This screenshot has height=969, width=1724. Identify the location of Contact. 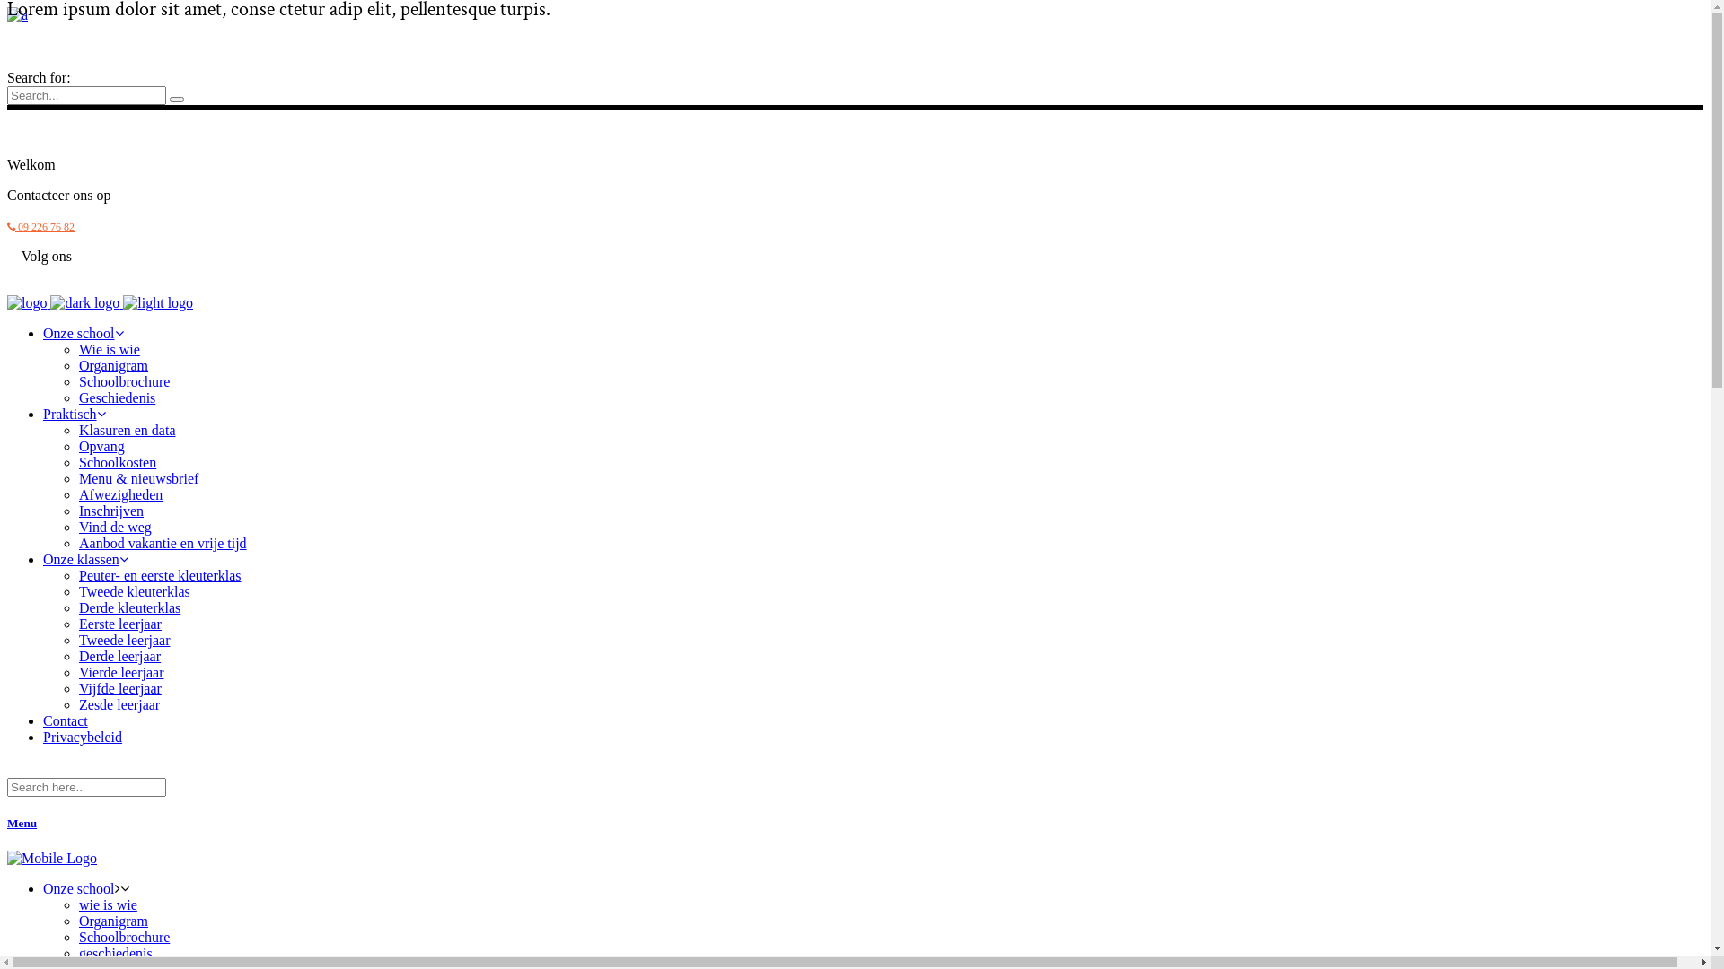
(66, 721).